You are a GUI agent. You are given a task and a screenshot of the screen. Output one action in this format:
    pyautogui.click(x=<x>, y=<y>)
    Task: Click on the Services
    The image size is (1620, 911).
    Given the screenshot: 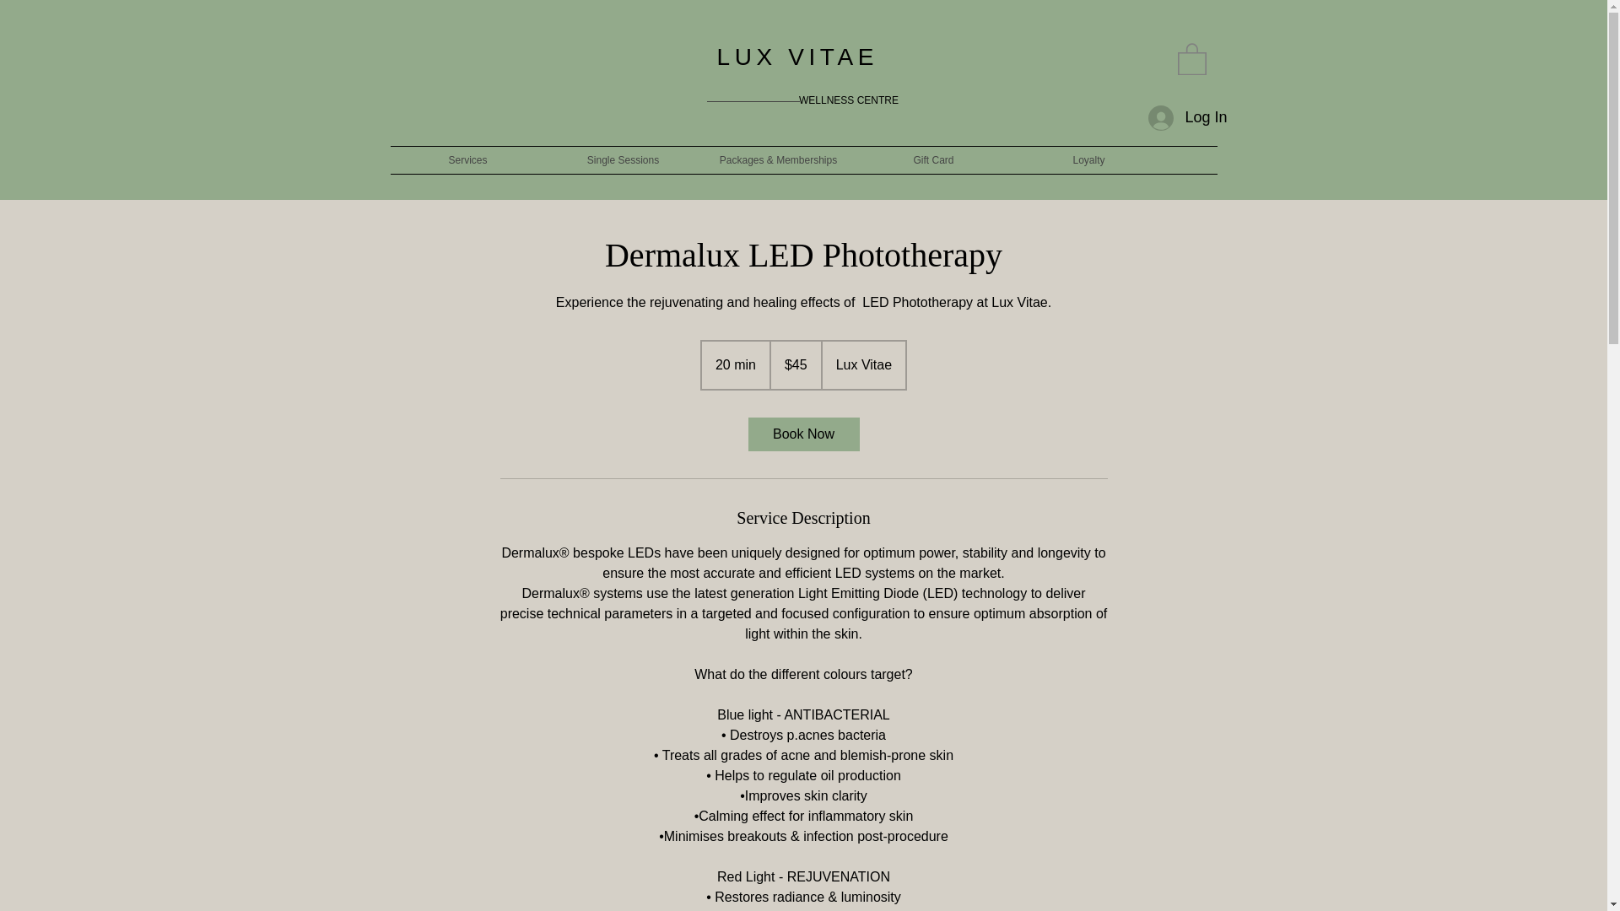 What is the action you would take?
    pyautogui.click(x=467, y=160)
    